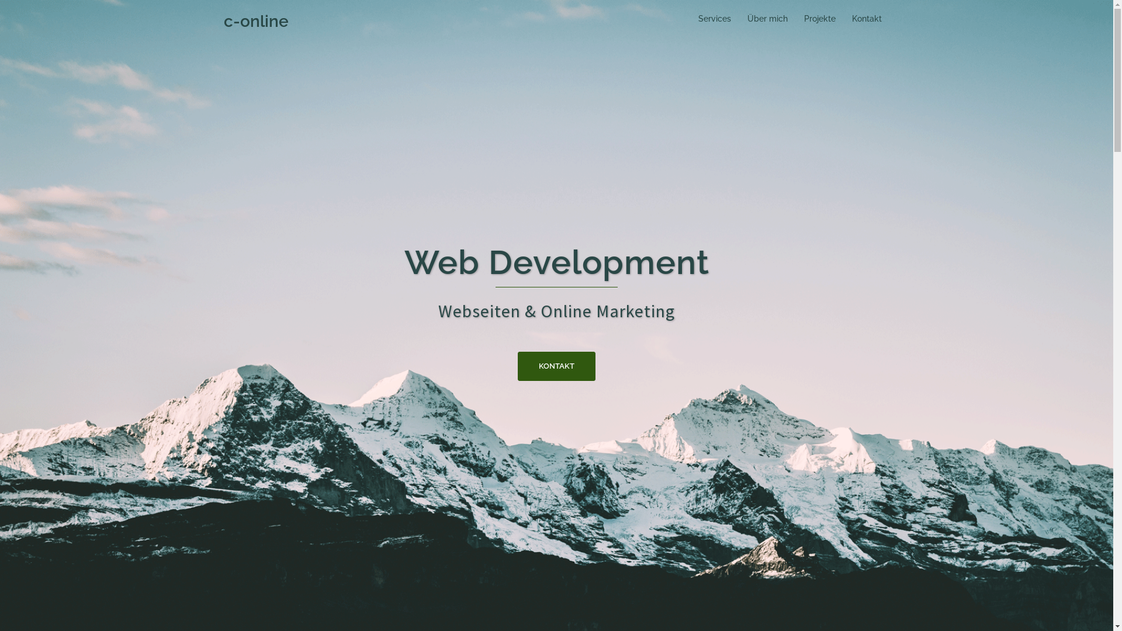  What do you see at coordinates (867, 19) in the screenshot?
I see `Kontakt` at bounding box center [867, 19].